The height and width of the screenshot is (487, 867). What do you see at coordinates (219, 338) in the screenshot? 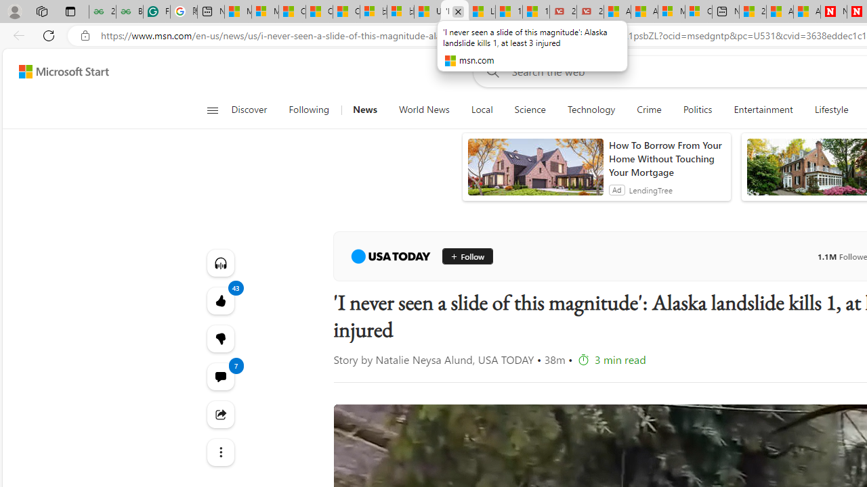
I see `43` at bounding box center [219, 338].